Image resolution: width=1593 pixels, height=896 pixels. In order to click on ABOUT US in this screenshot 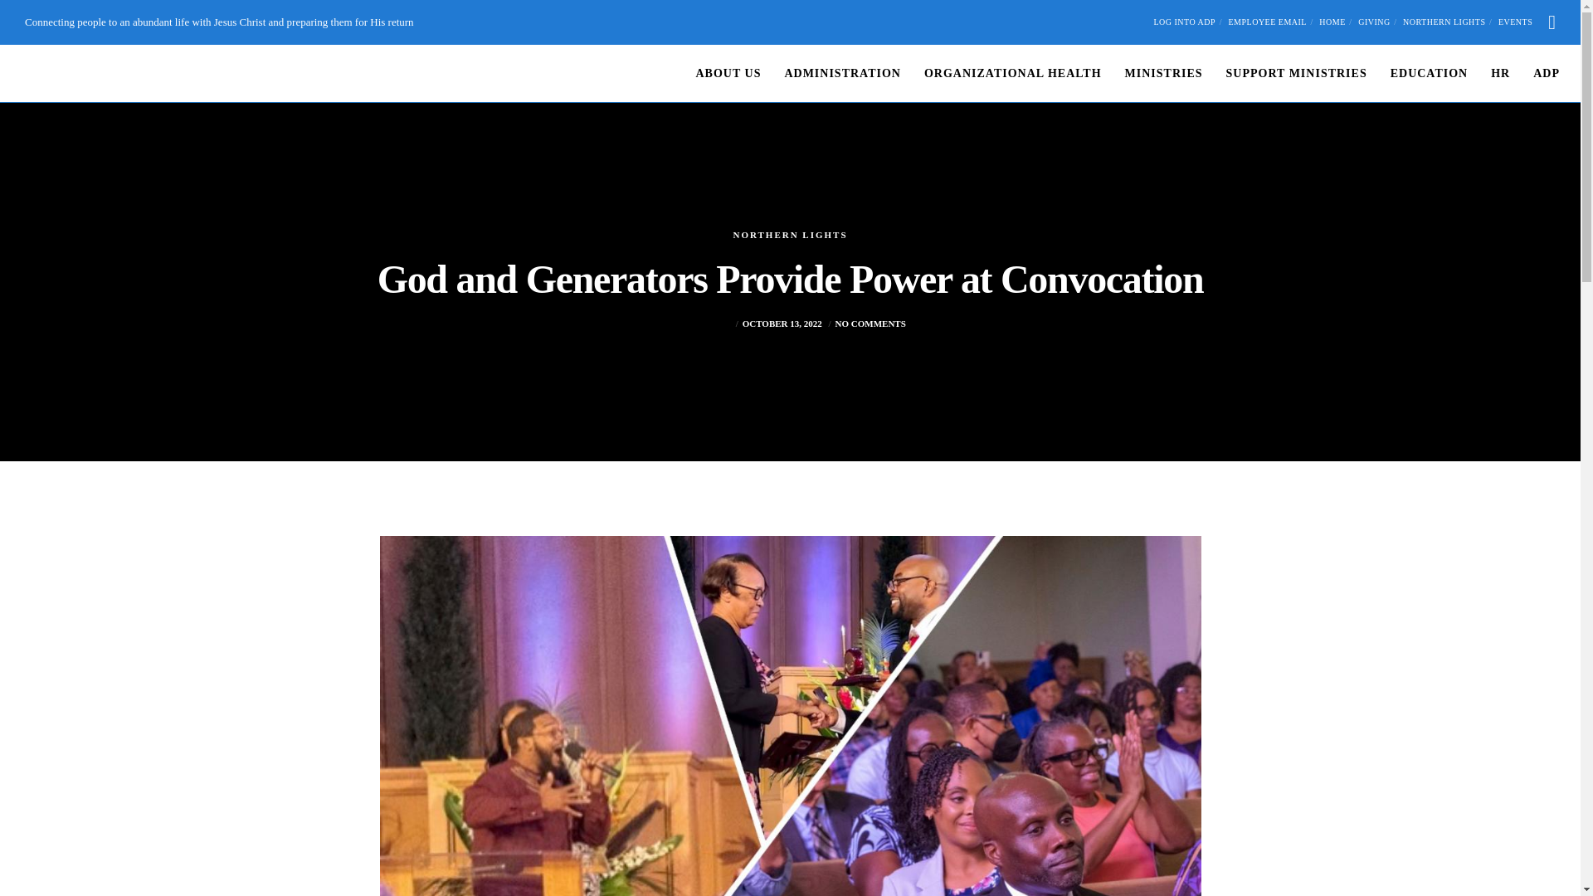, I will do `click(717, 74)`.